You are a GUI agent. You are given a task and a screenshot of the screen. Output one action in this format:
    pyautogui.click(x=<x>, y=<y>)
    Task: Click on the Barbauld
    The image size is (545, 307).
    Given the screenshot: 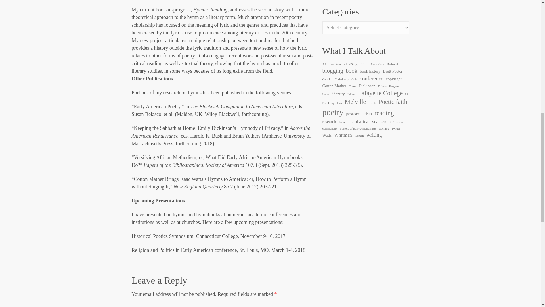 What is the action you would take?
    pyautogui.click(x=392, y=64)
    